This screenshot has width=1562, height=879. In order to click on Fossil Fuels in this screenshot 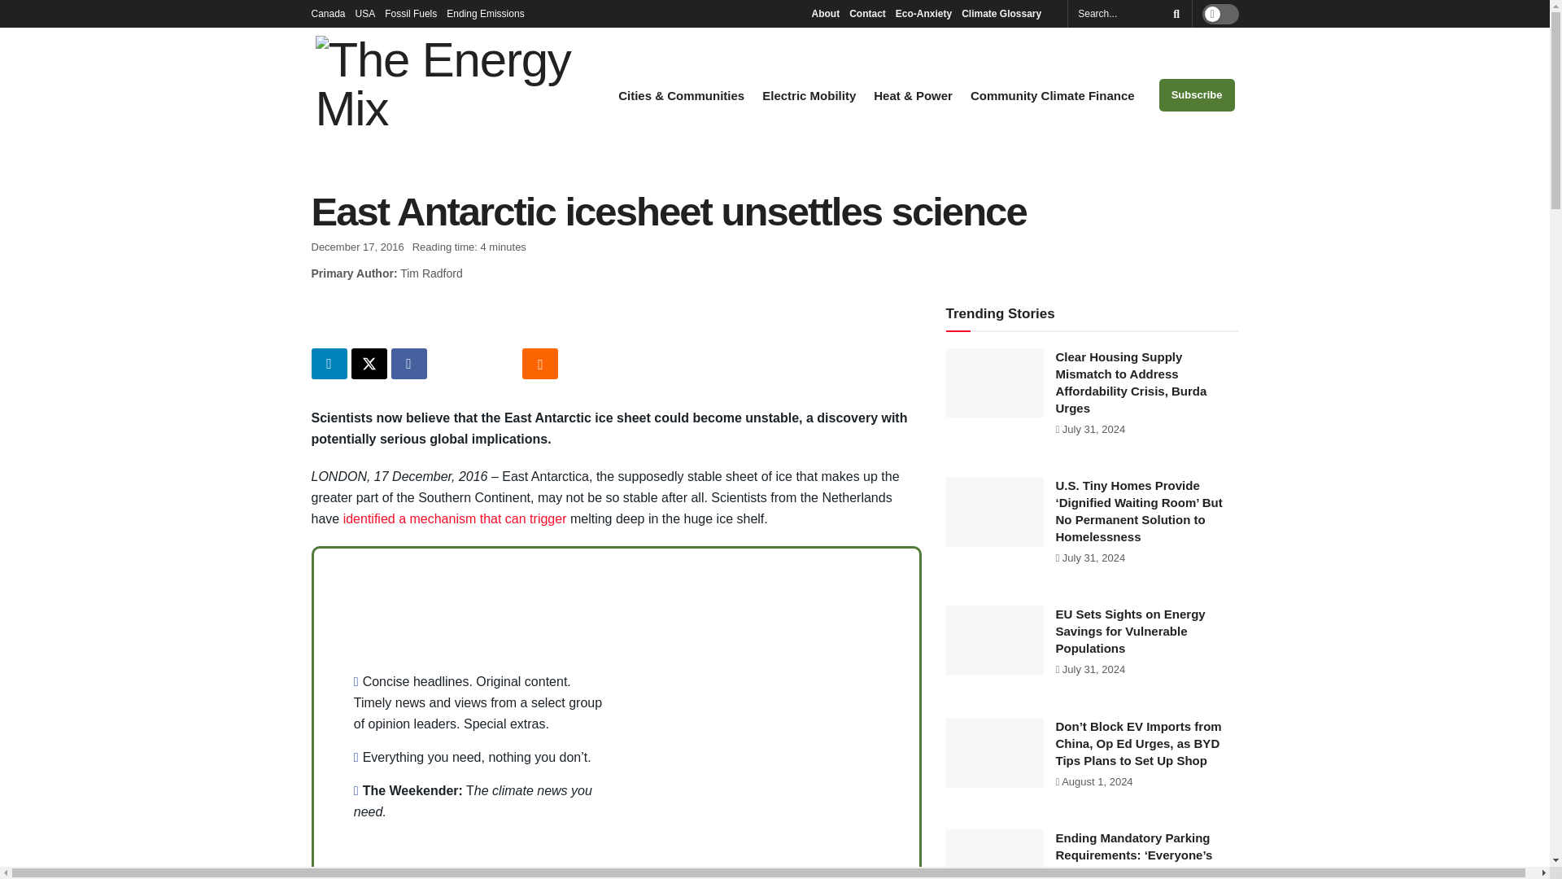, I will do `click(410, 13)`.